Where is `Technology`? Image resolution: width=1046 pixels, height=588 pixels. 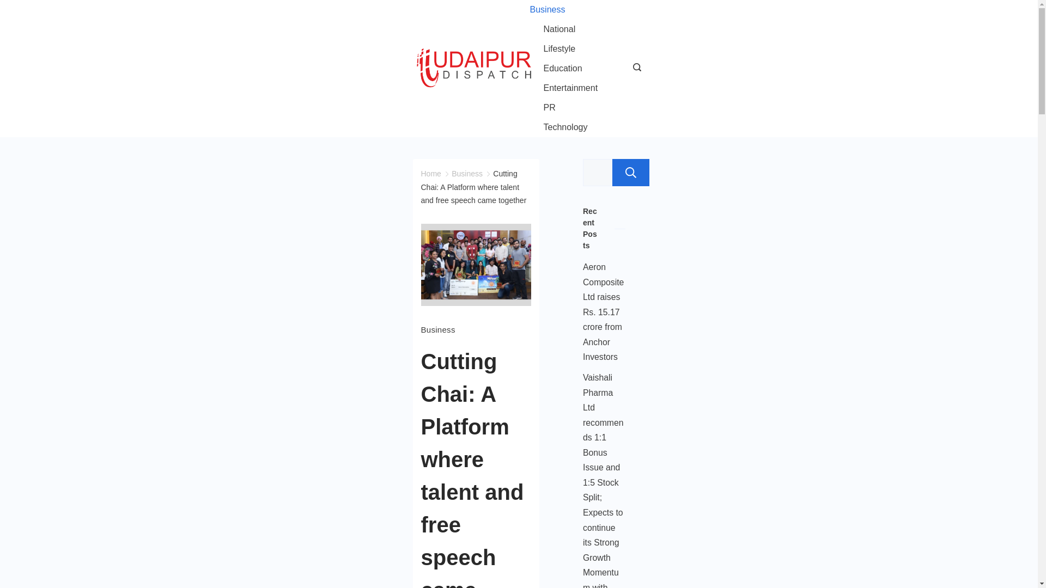
Technology is located at coordinates (558, 127).